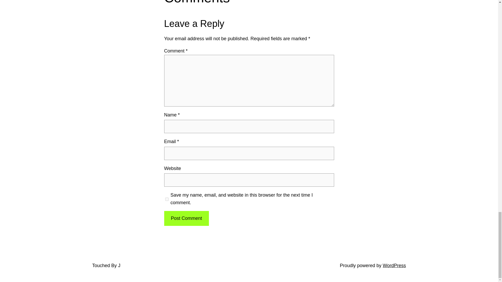  I want to click on Touched By J, so click(106, 265).